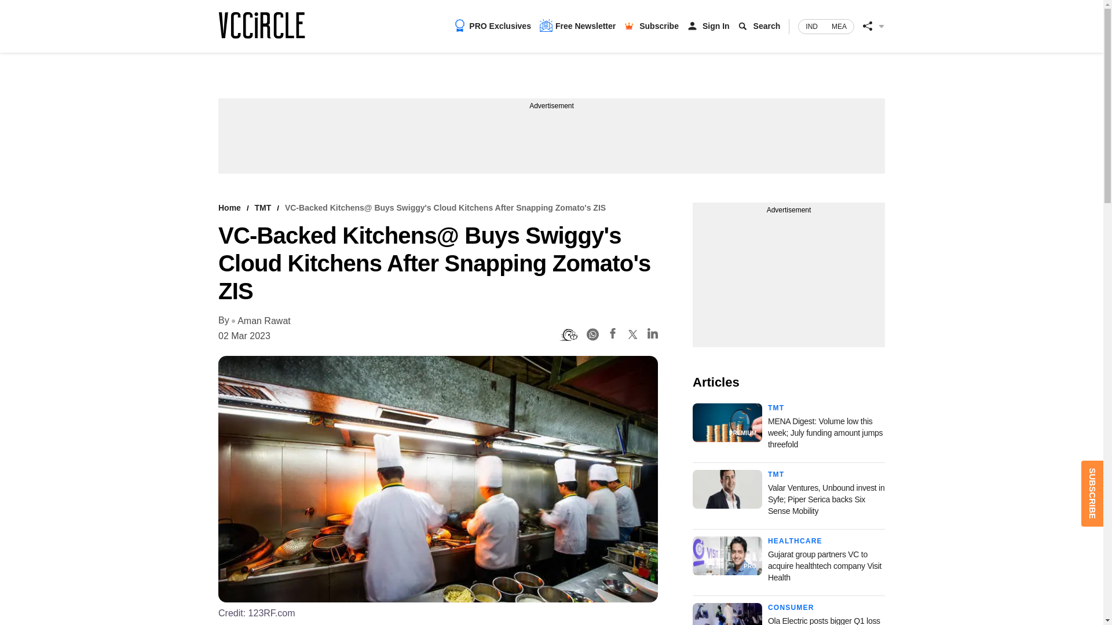  What do you see at coordinates (263, 208) in the screenshot?
I see `TMT` at bounding box center [263, 208].